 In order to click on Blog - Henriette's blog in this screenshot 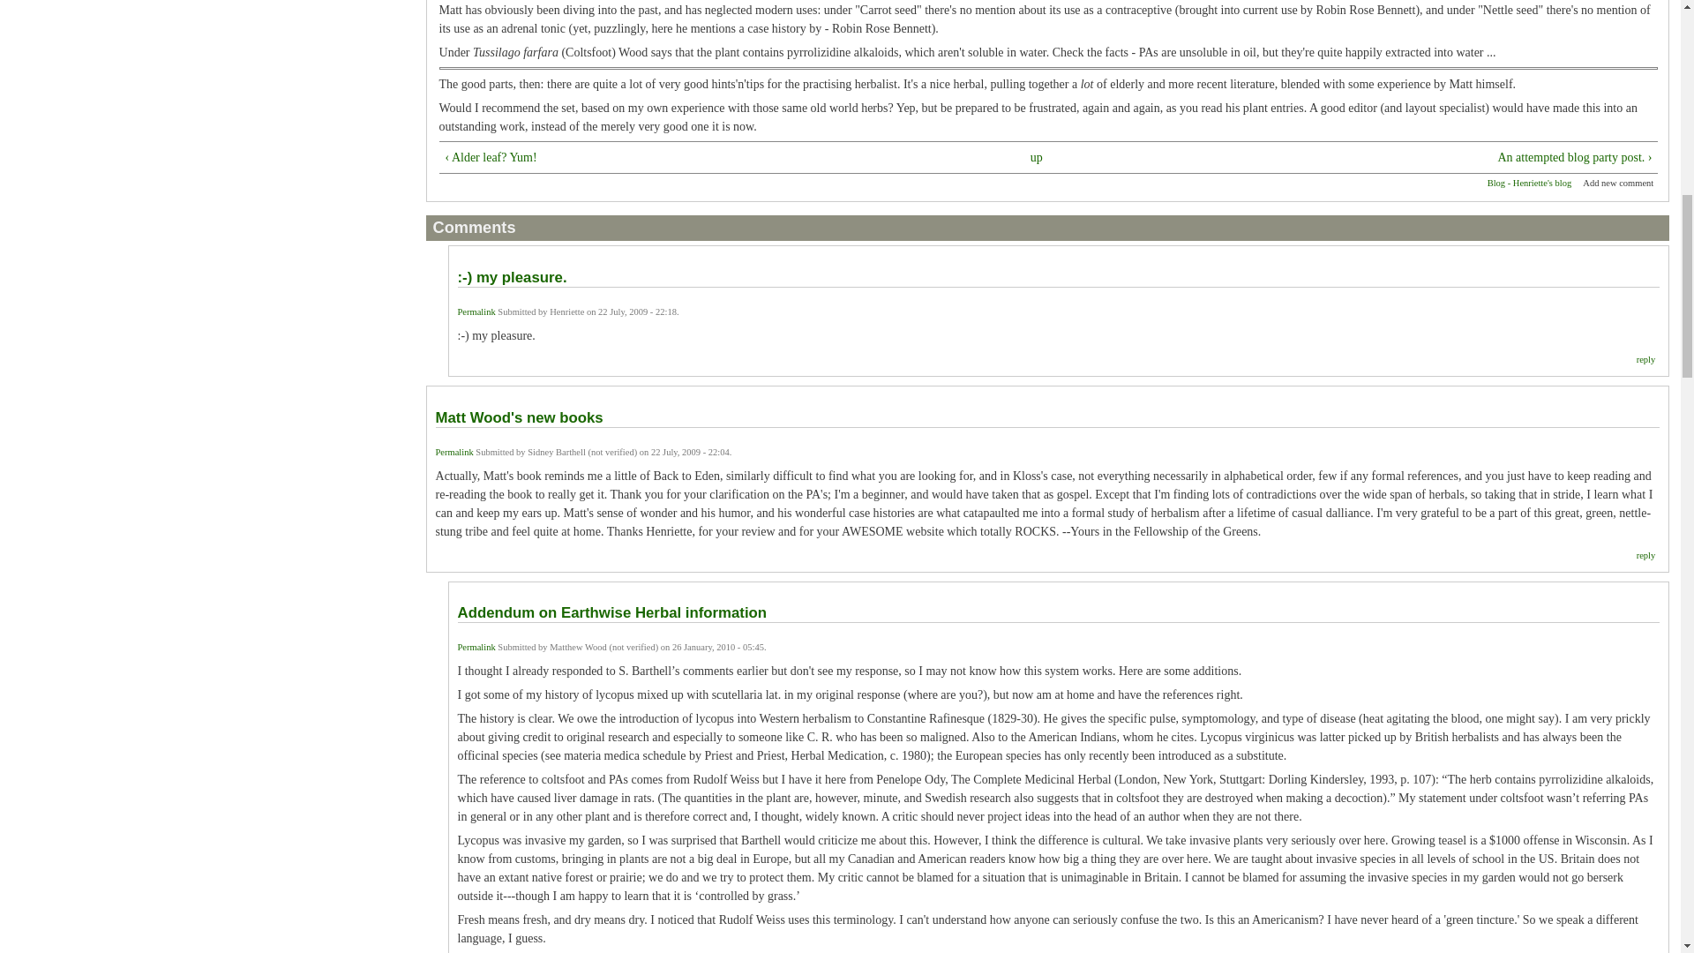, I will do `click(1529, 182)`.